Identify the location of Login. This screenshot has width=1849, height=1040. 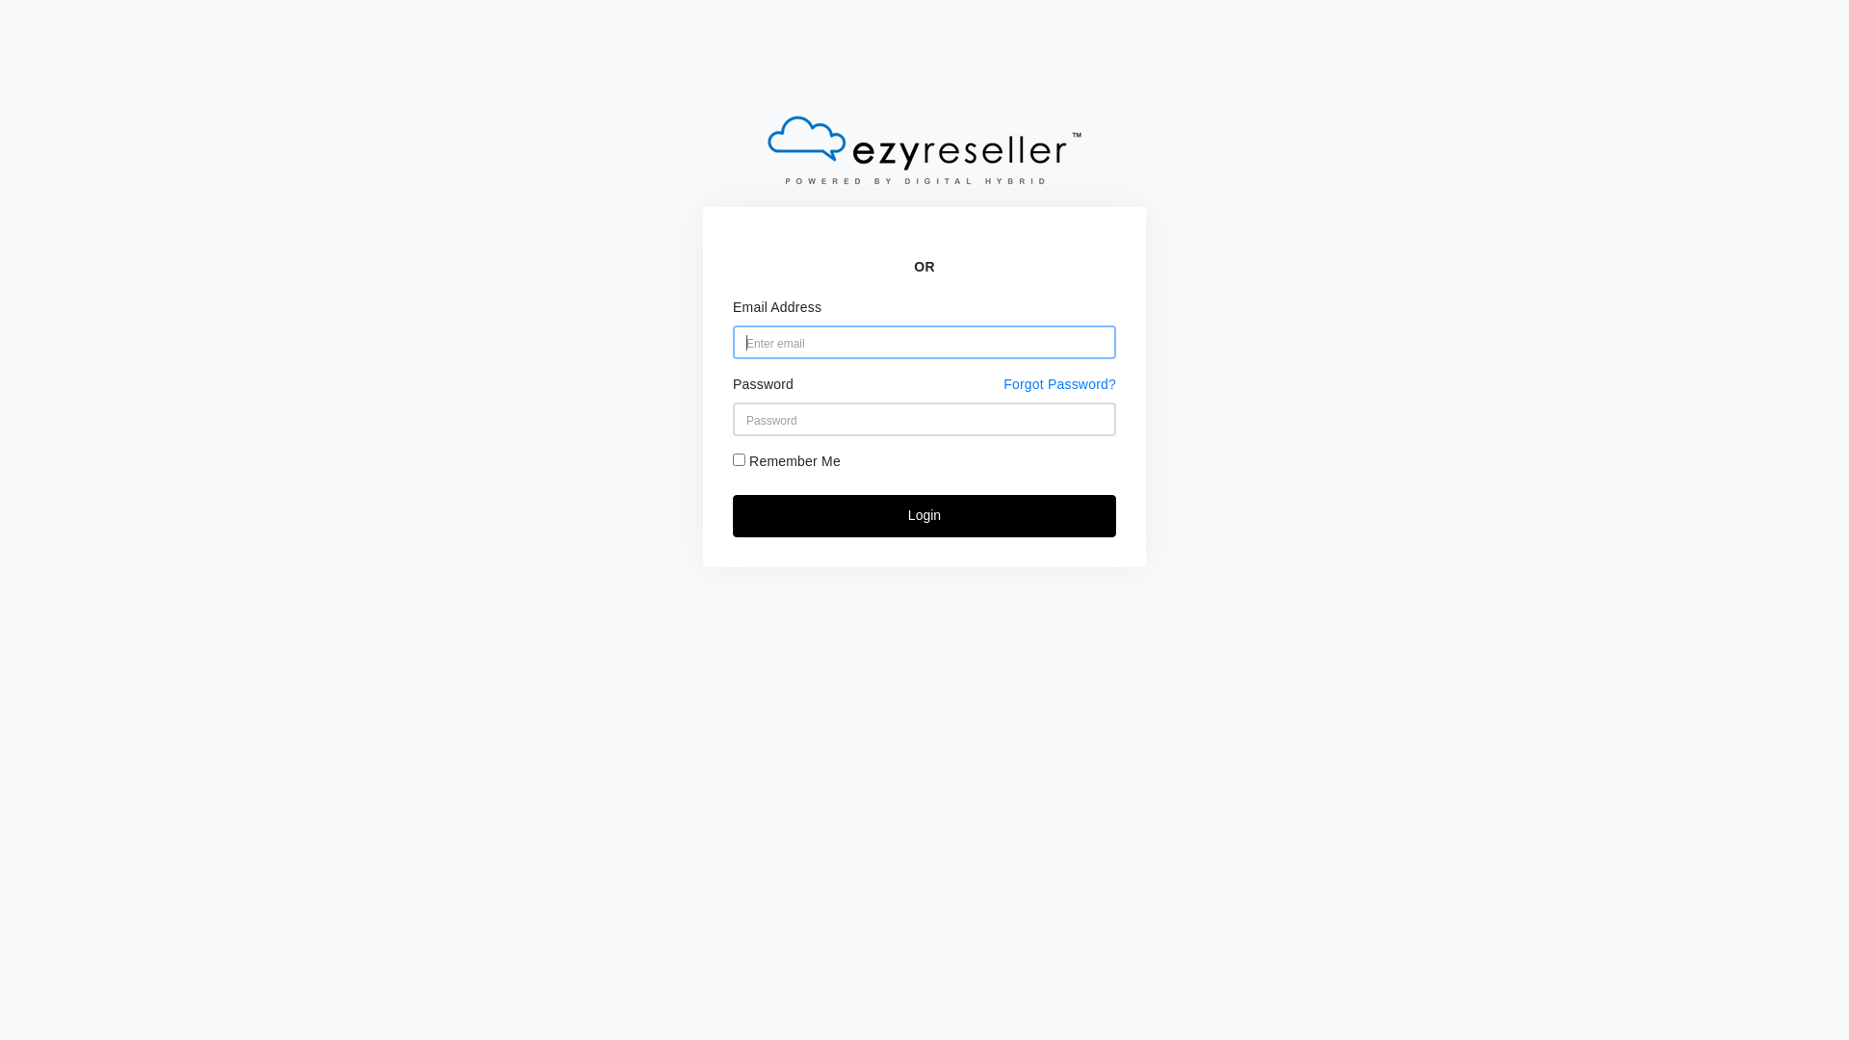
(924, 516).